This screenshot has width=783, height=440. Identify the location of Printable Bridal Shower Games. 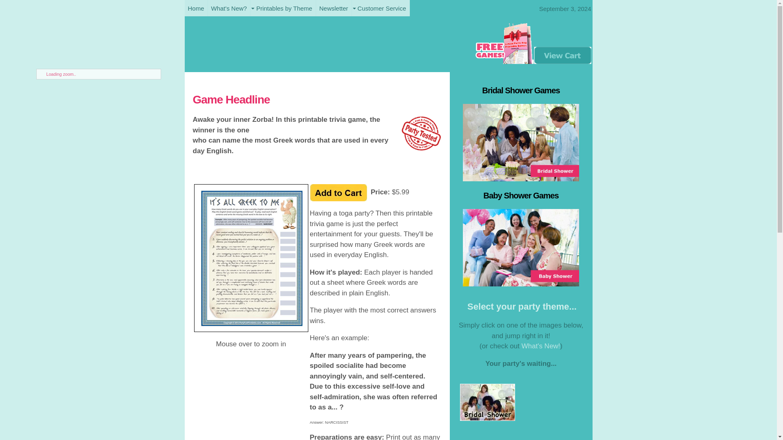
(521, 142).